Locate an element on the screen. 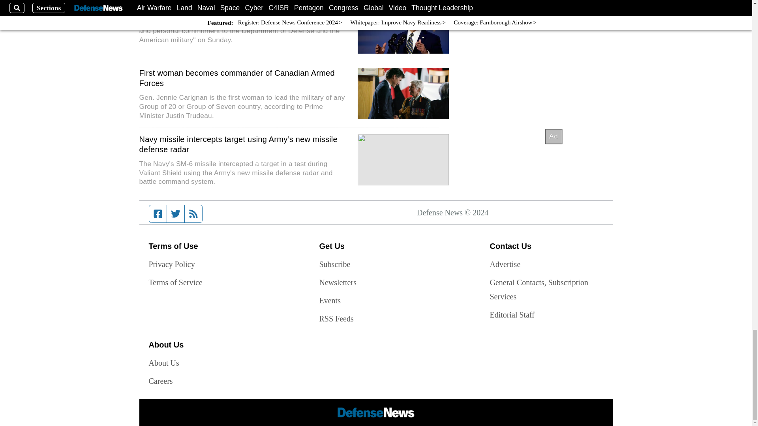  Twitter feed is located at coordinates (175, 213).